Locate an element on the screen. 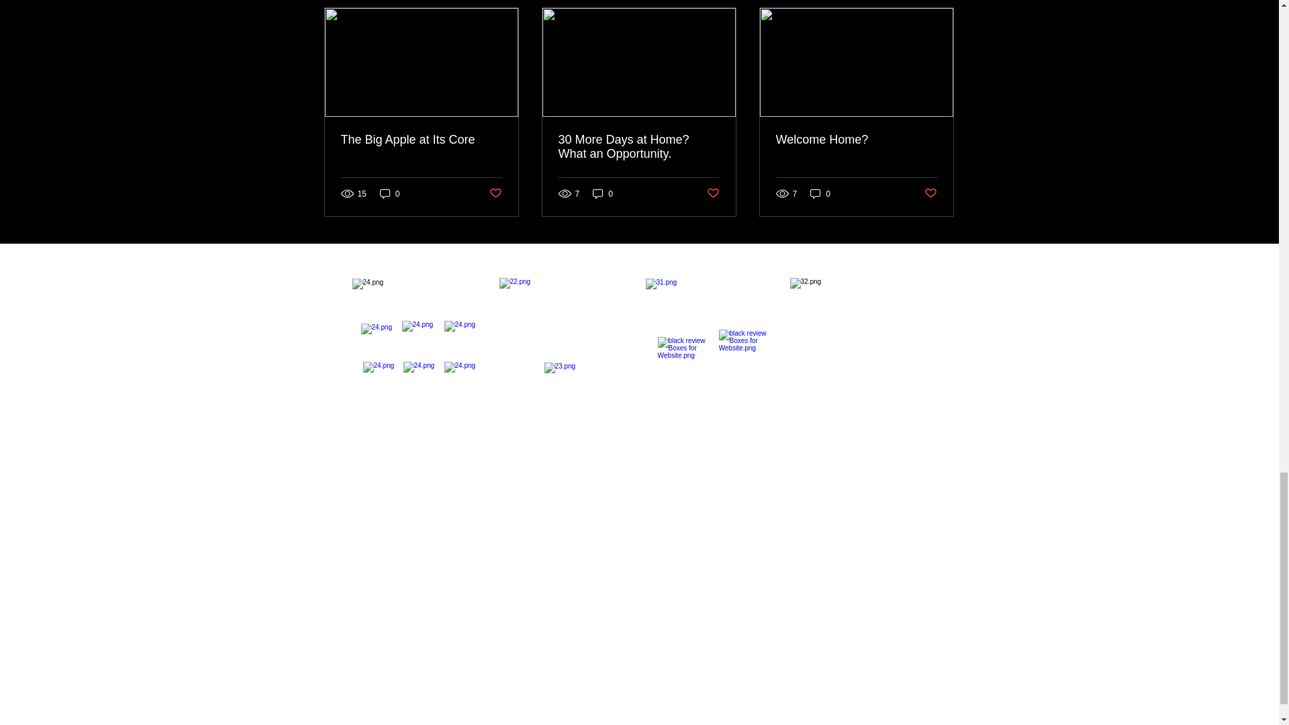 Image resolution: width=1289 pixels, height=725 pixels. purple square.png is located at coordinates (463, 340).